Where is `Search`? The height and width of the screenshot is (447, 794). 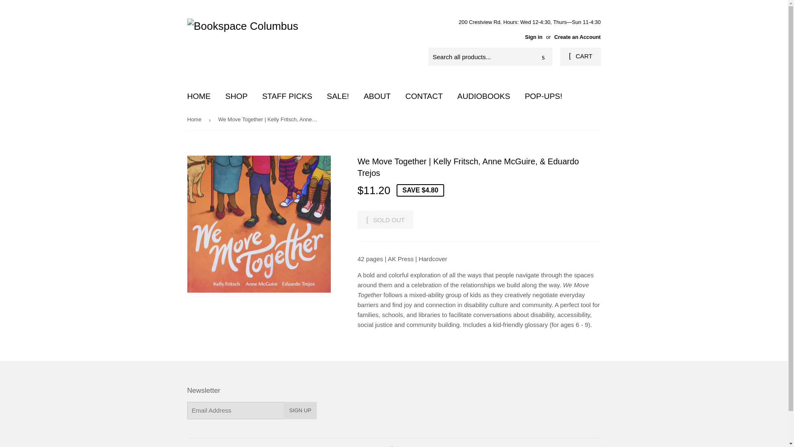
Search is located at coordinates (543, 57).